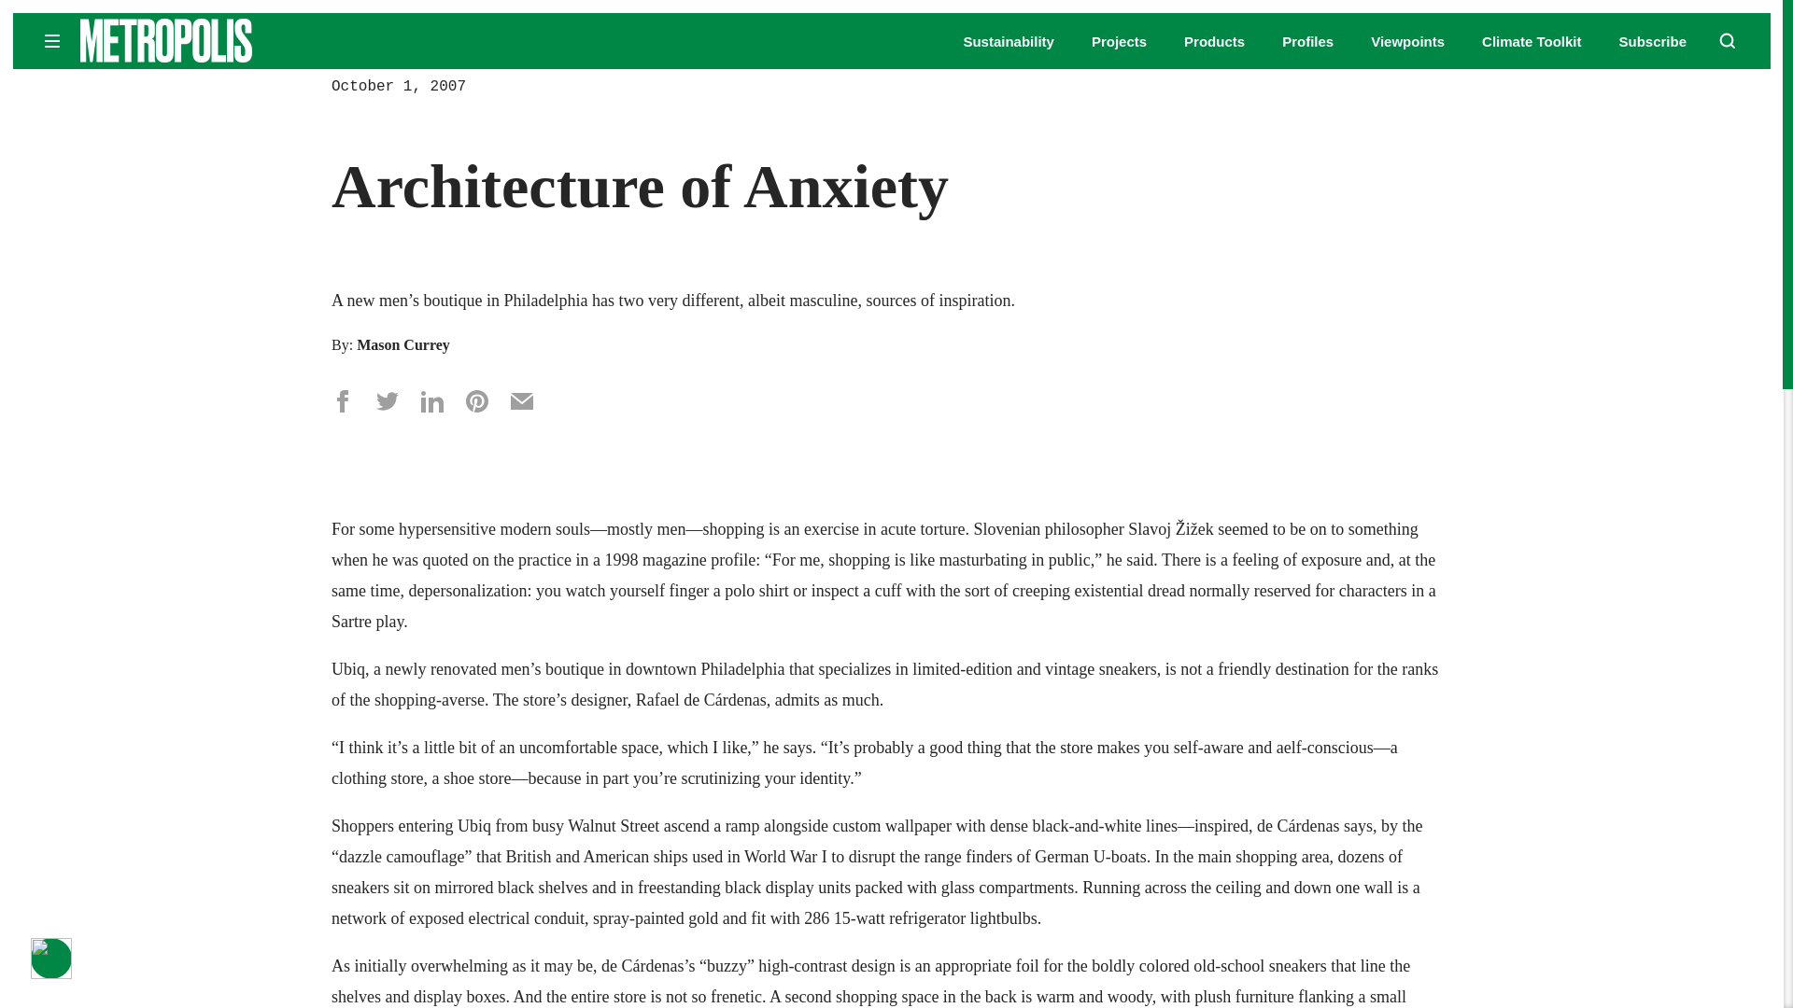 The height and width of the screenshot is (1008, 1793). Describe the element at coordinates (1532, 41) in the screenshot. I see `Climate Toolkit` at that location.